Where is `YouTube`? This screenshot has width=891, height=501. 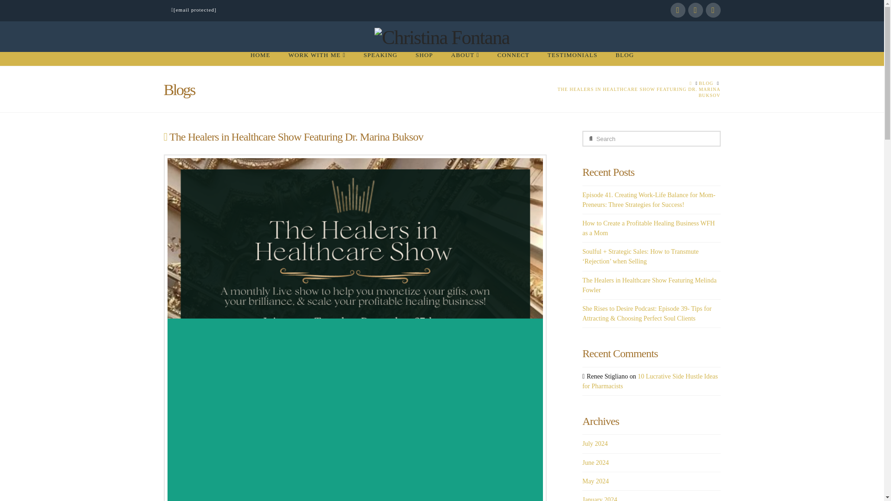
YouTube is located at coordinates (695, 10).